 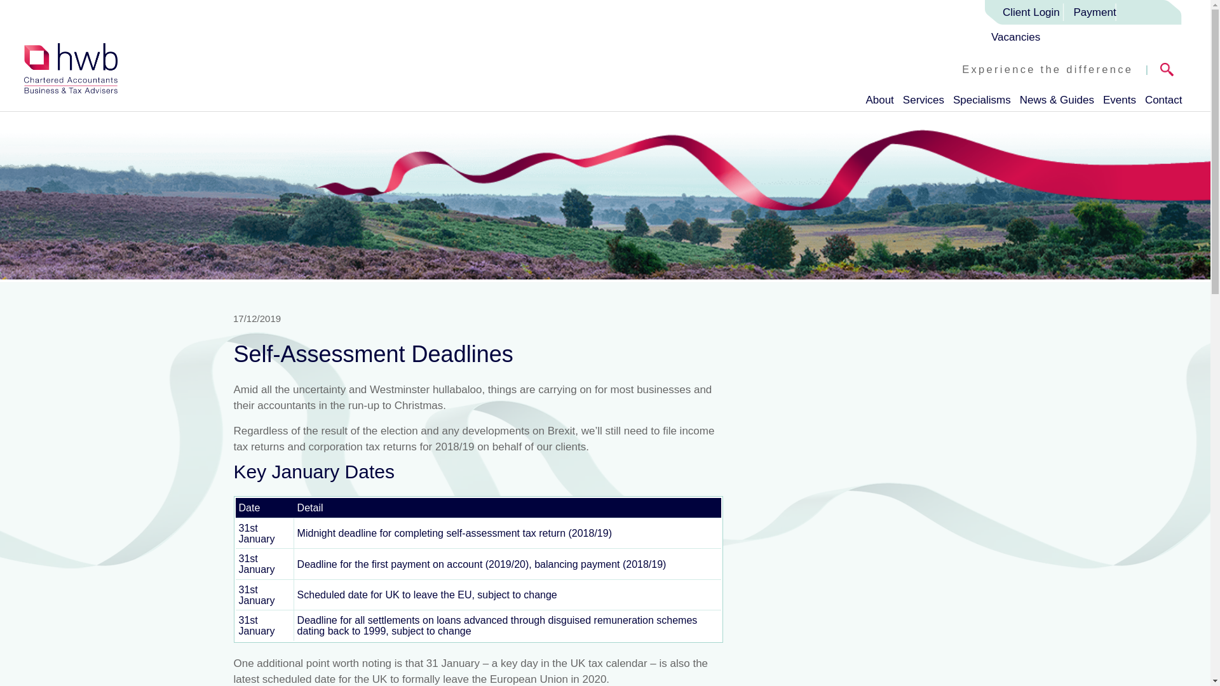 I want to click on Vacancies, so click(x=1018, y=37).